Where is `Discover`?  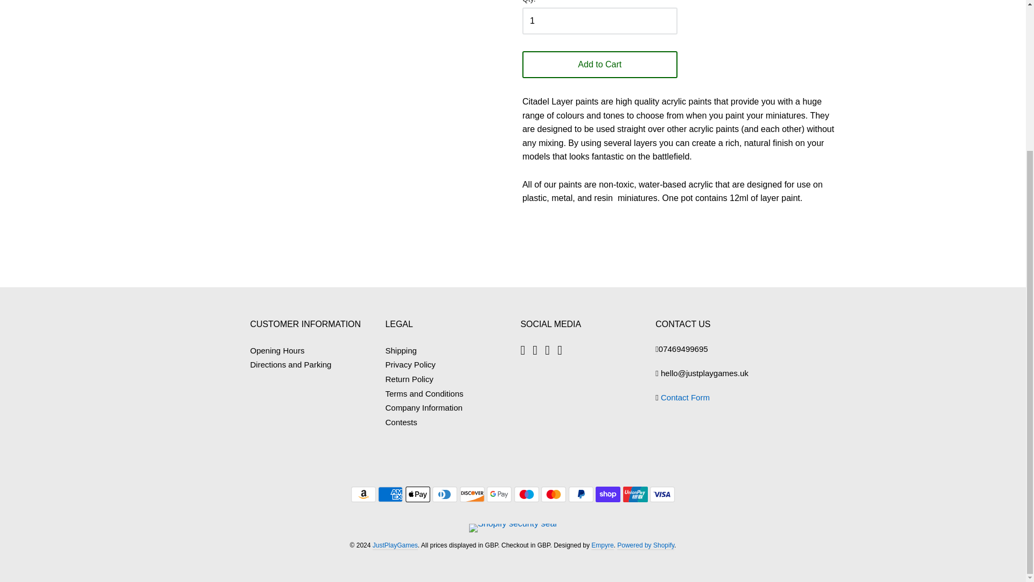 Discover is located at coordinates (472, 494).